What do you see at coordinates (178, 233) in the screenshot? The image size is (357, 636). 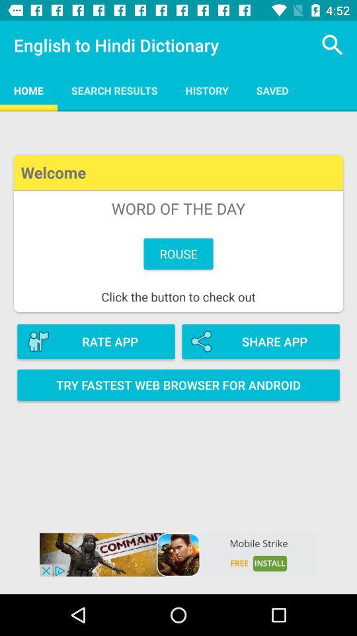 I see `select the button which is above rate app` at bounding box center [178, 233].